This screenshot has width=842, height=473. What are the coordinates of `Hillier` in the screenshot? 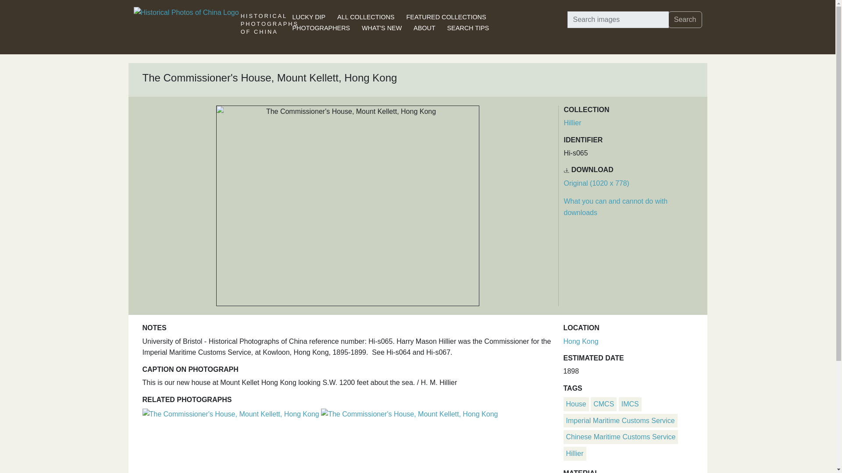 It's located at (574, 454).